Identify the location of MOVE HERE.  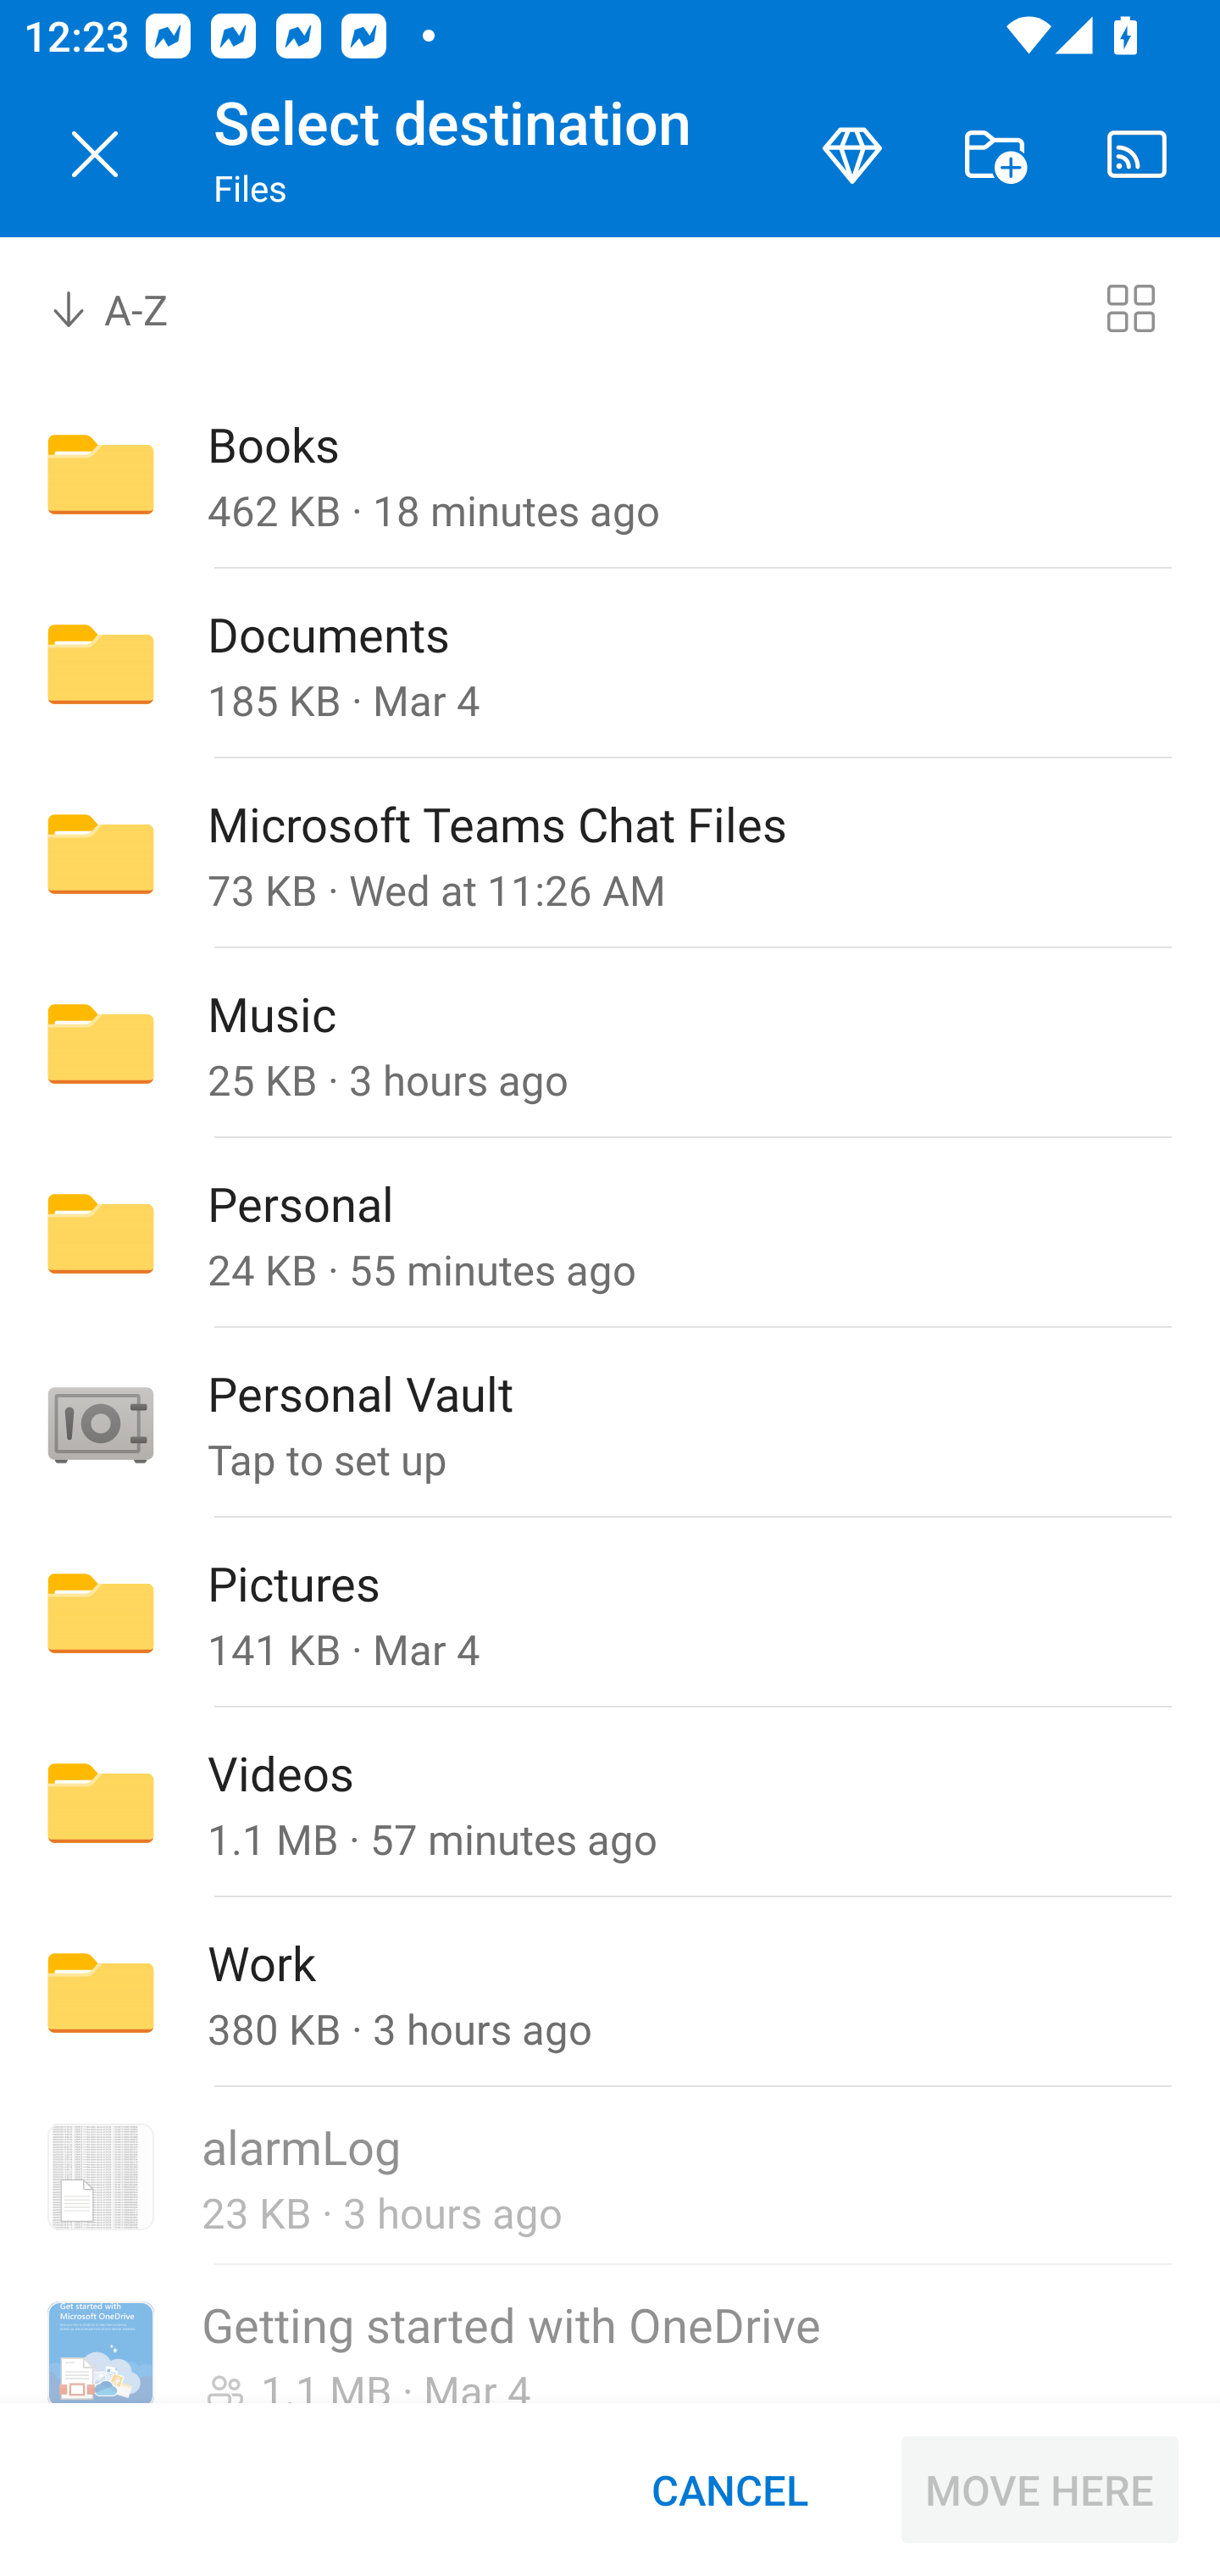
(1040, 2490).